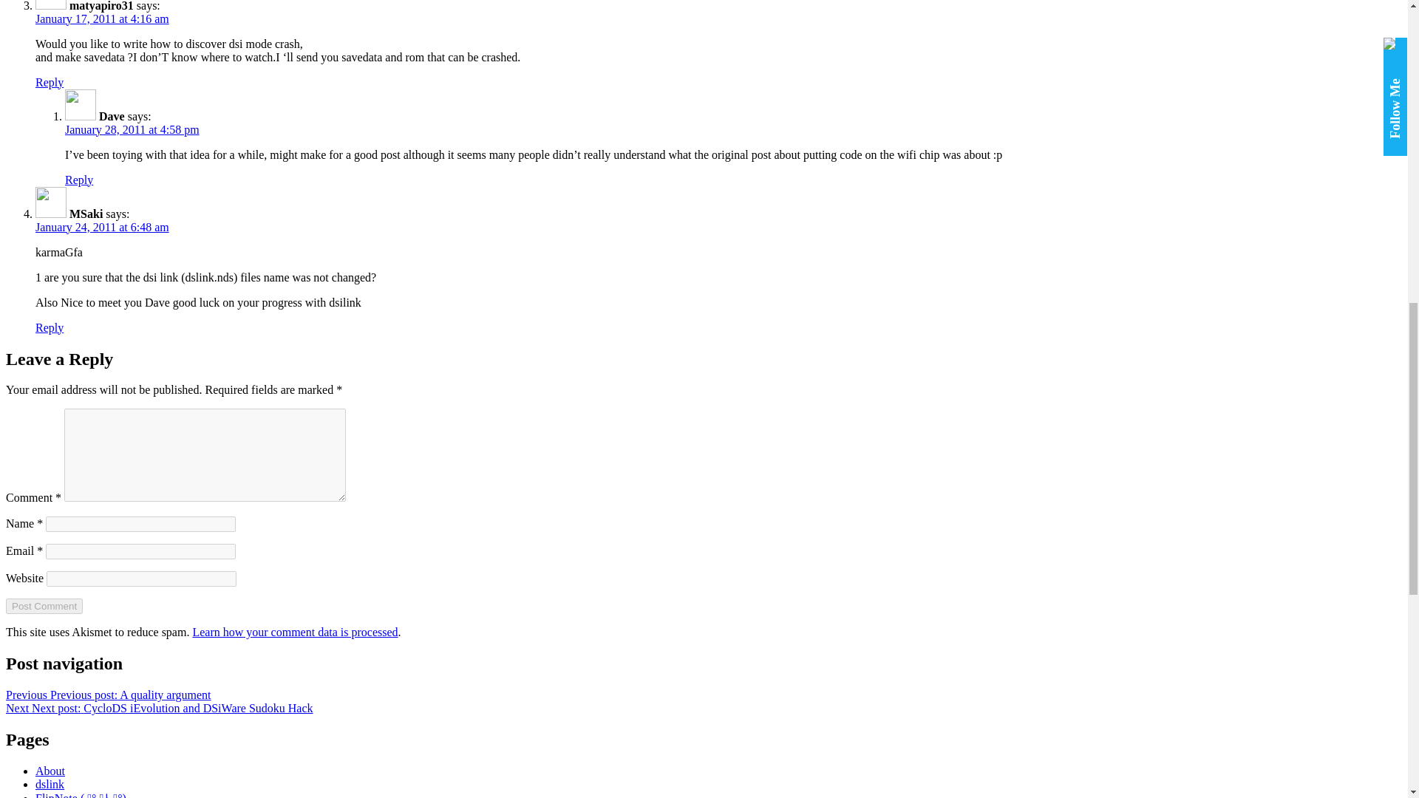 The height and width of the screenshot is (798, 1419). What do you see at coordinates (50, 81) in the screenshot?
I see `Reply` at bounding box center [50, 81].